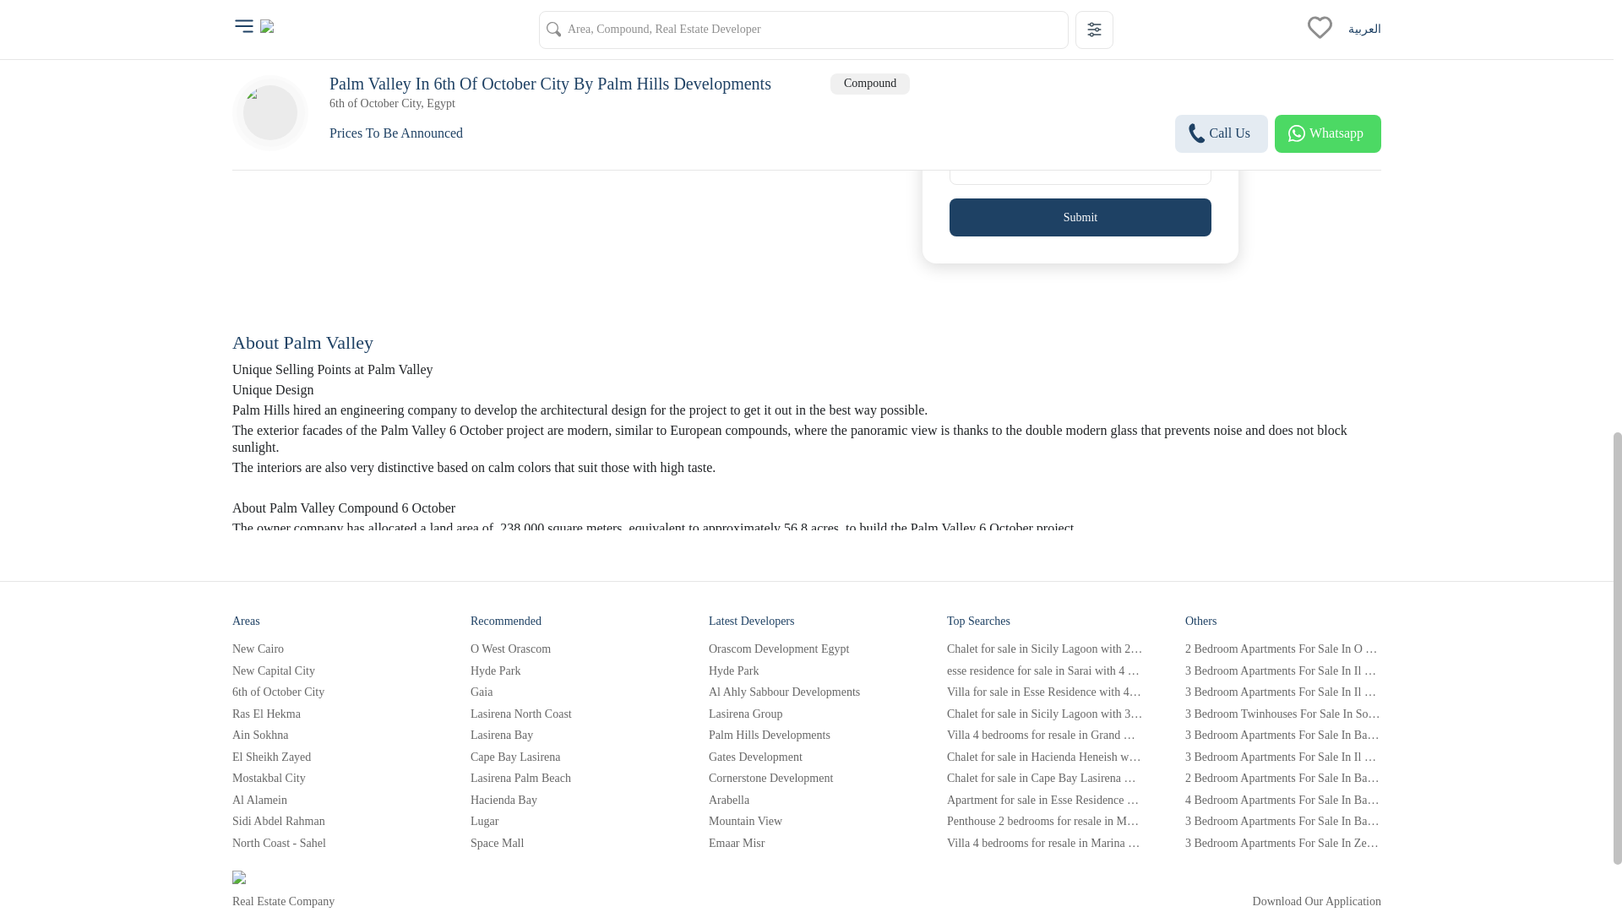 This screenshot has width=1622, height=912. What do you see at coordinates (807, 757) in the screenshot?
I see `Gates Development` at bounding box center [807, 757].